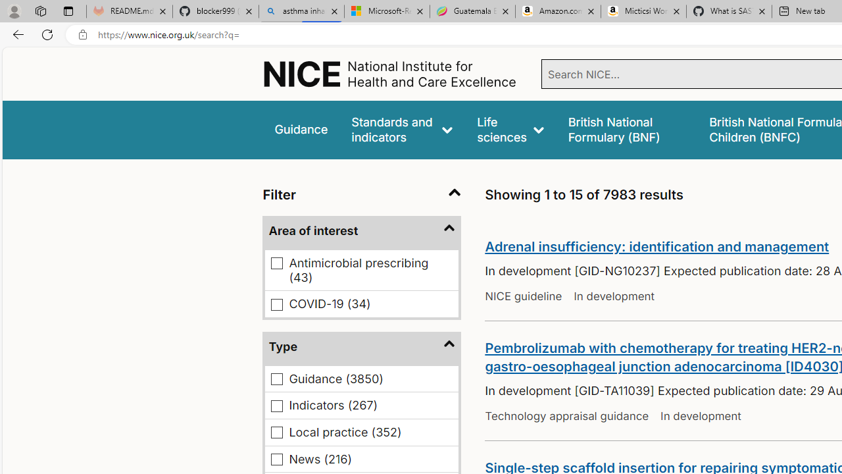  What do you see at coordinates (626, 129) in the screenshot?
I see `false` at bounding box center [626, 129].